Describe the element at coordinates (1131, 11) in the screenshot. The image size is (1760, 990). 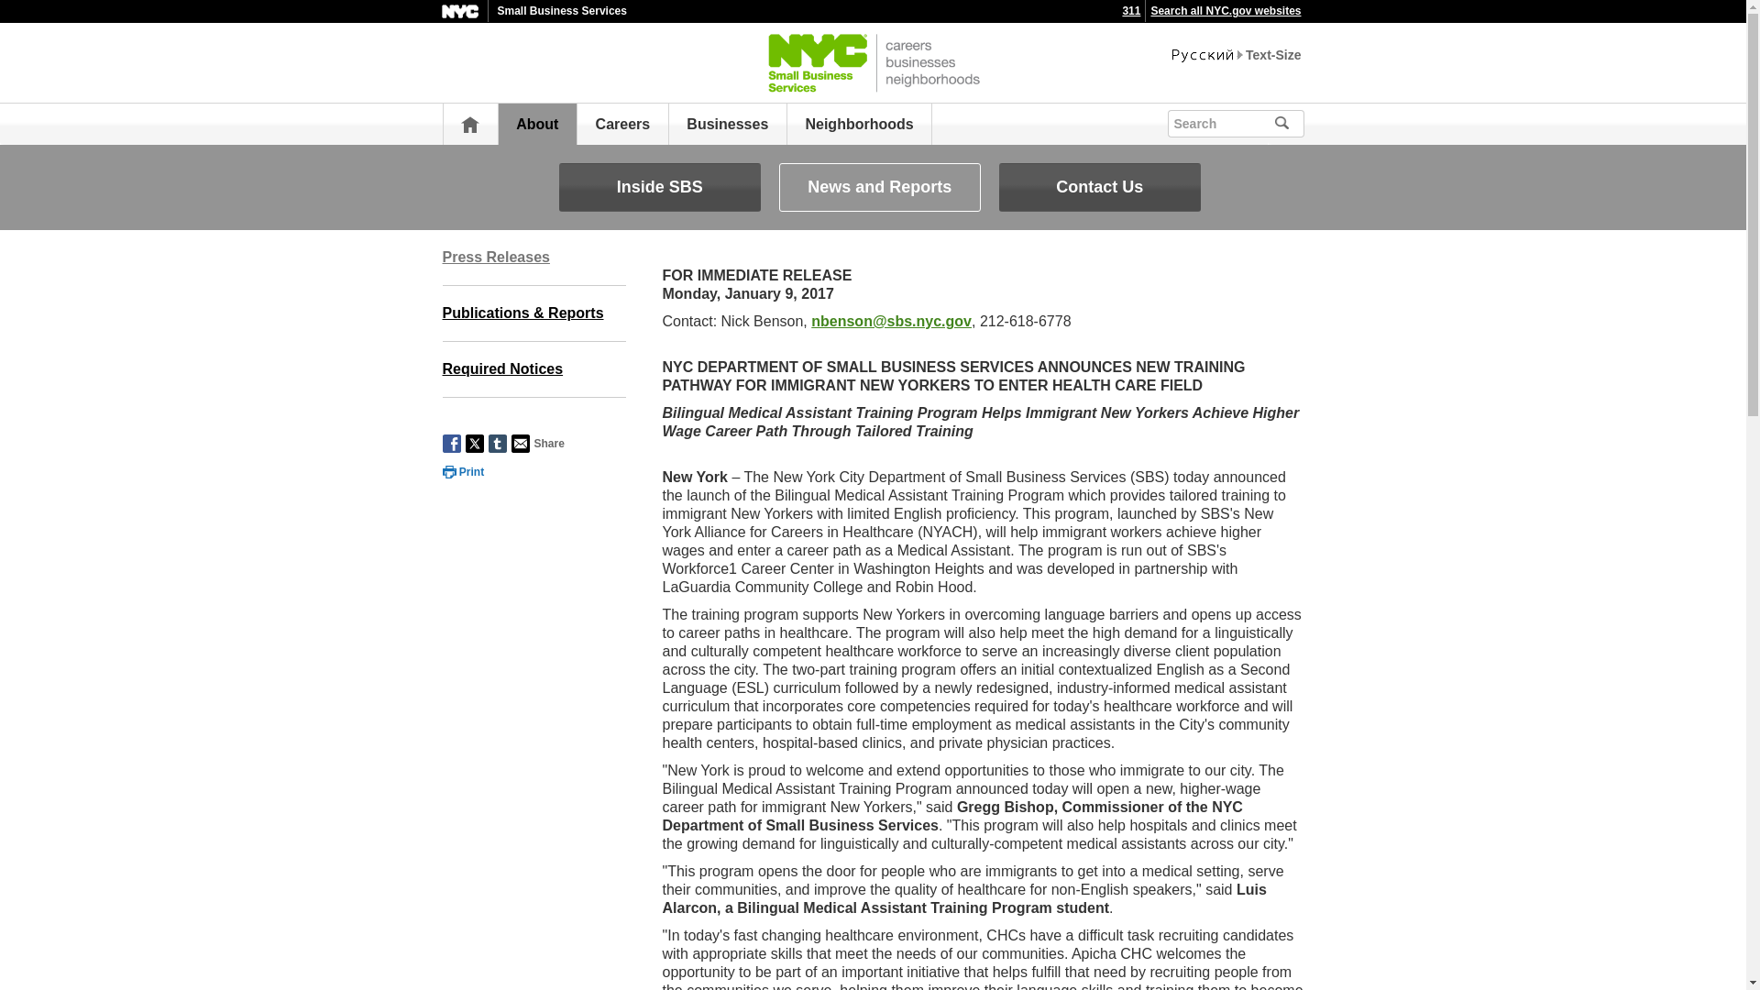
I see `311` at that location.